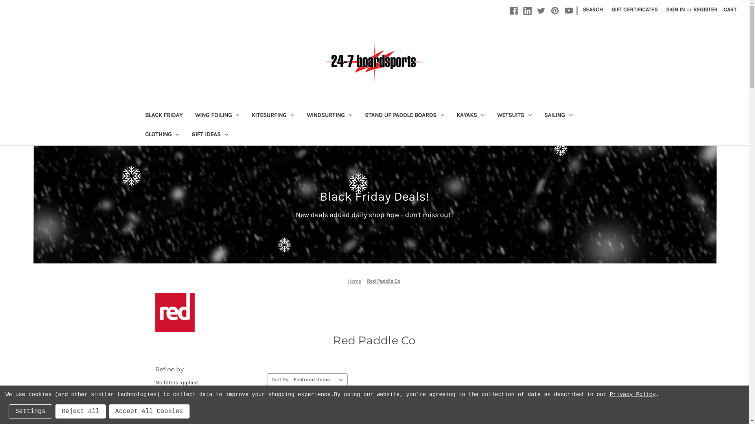 The width and height of the screenshot is (755, 424). Describe the element at coordinates (593, 9) in the screenshot. I see `SEARCH` at that location.